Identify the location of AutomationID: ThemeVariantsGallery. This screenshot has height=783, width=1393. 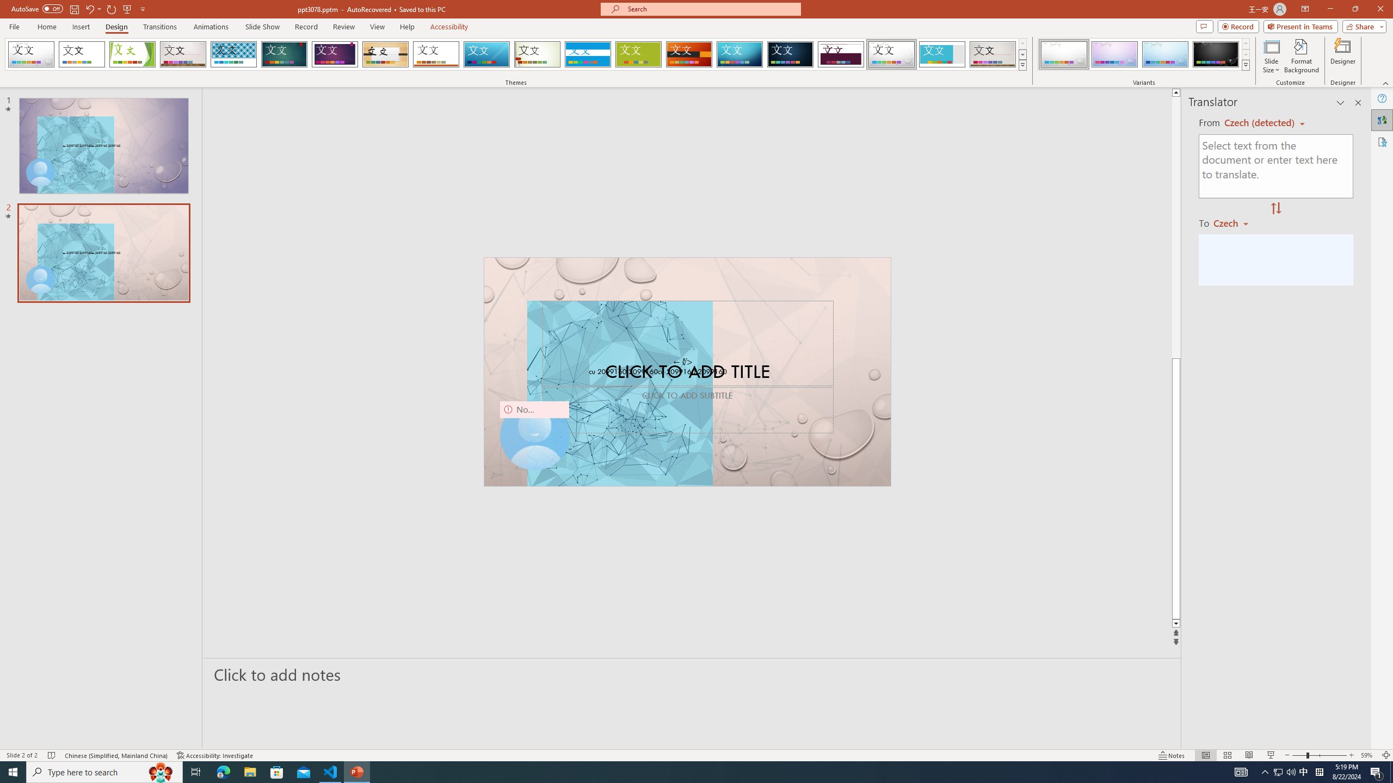
(1144, 54).